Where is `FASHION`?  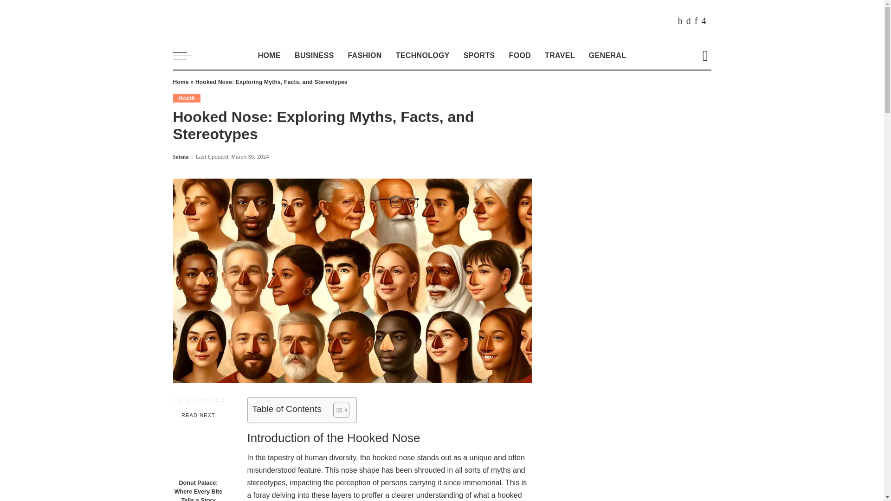
FASHION is located at coordinates (364, 56).